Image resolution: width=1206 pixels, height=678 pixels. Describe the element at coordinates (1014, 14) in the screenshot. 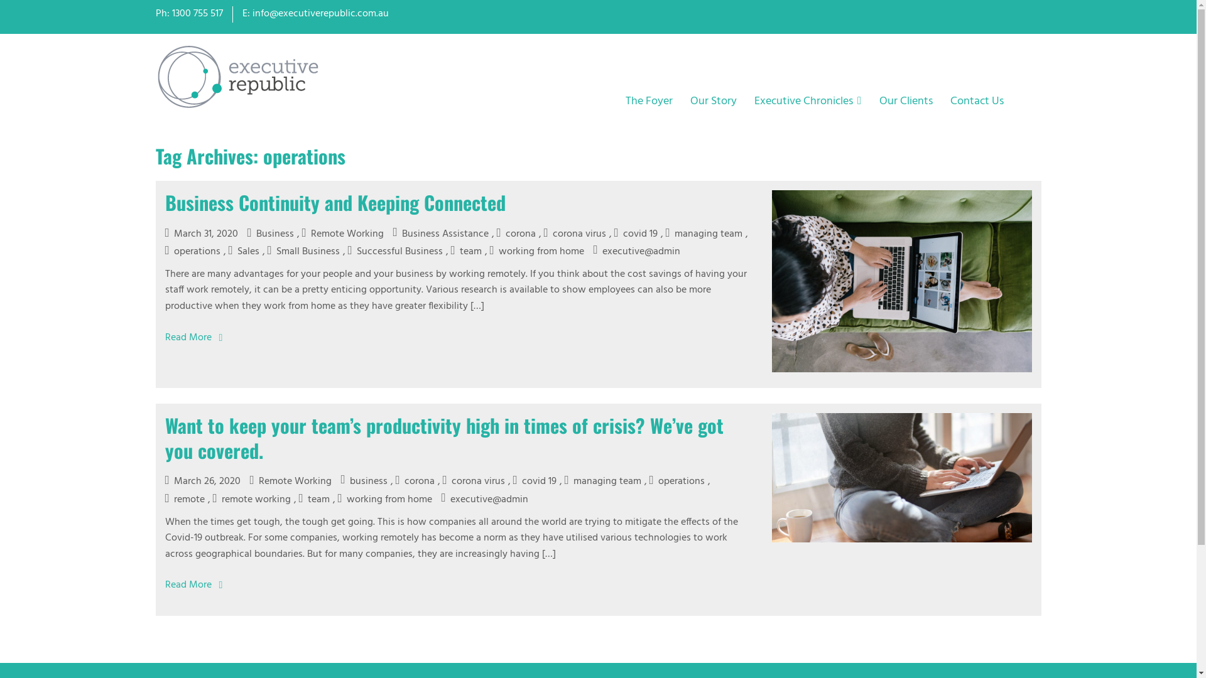

I see `Join us on Linked-In` at that location.